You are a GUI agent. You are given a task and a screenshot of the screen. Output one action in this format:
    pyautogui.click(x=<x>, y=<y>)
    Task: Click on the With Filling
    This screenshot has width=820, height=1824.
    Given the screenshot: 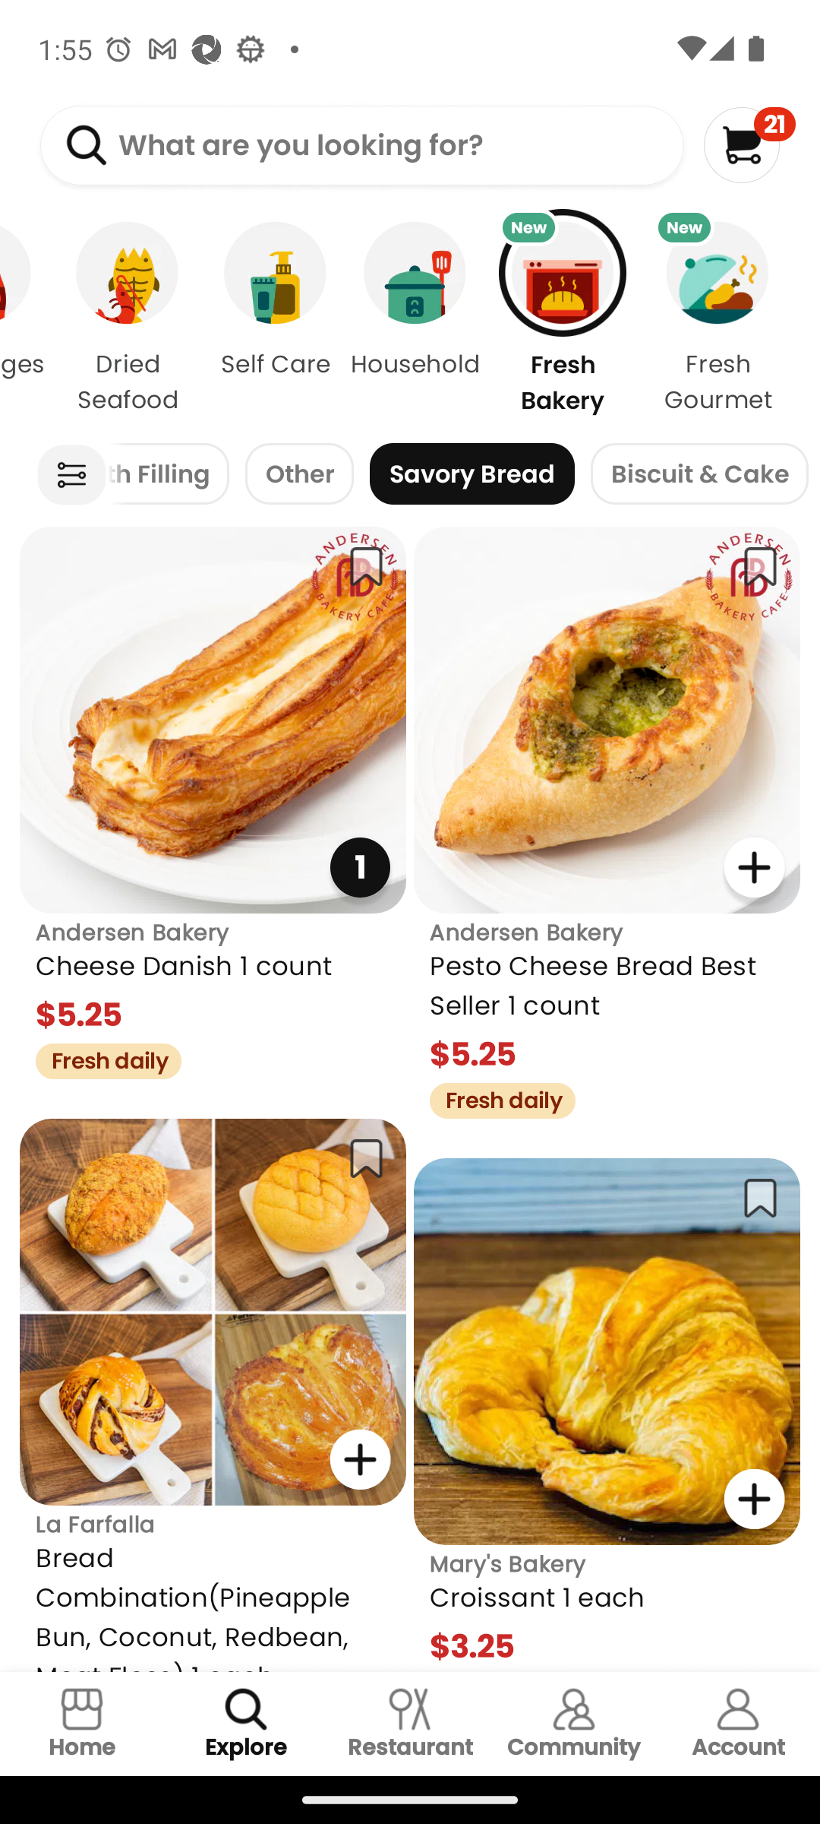 What is the action you would take?
    pyautogui.click(x=169, y=474)
    